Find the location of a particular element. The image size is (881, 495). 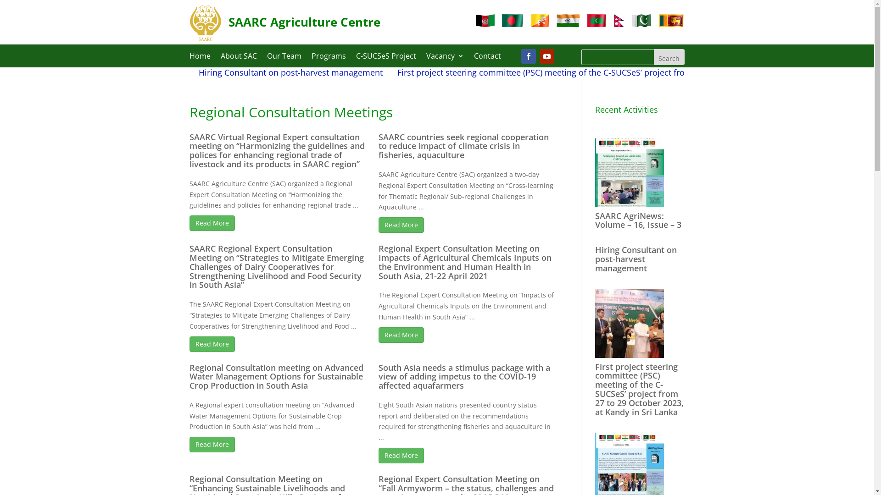

Read More is located at coordinates (401, 335).